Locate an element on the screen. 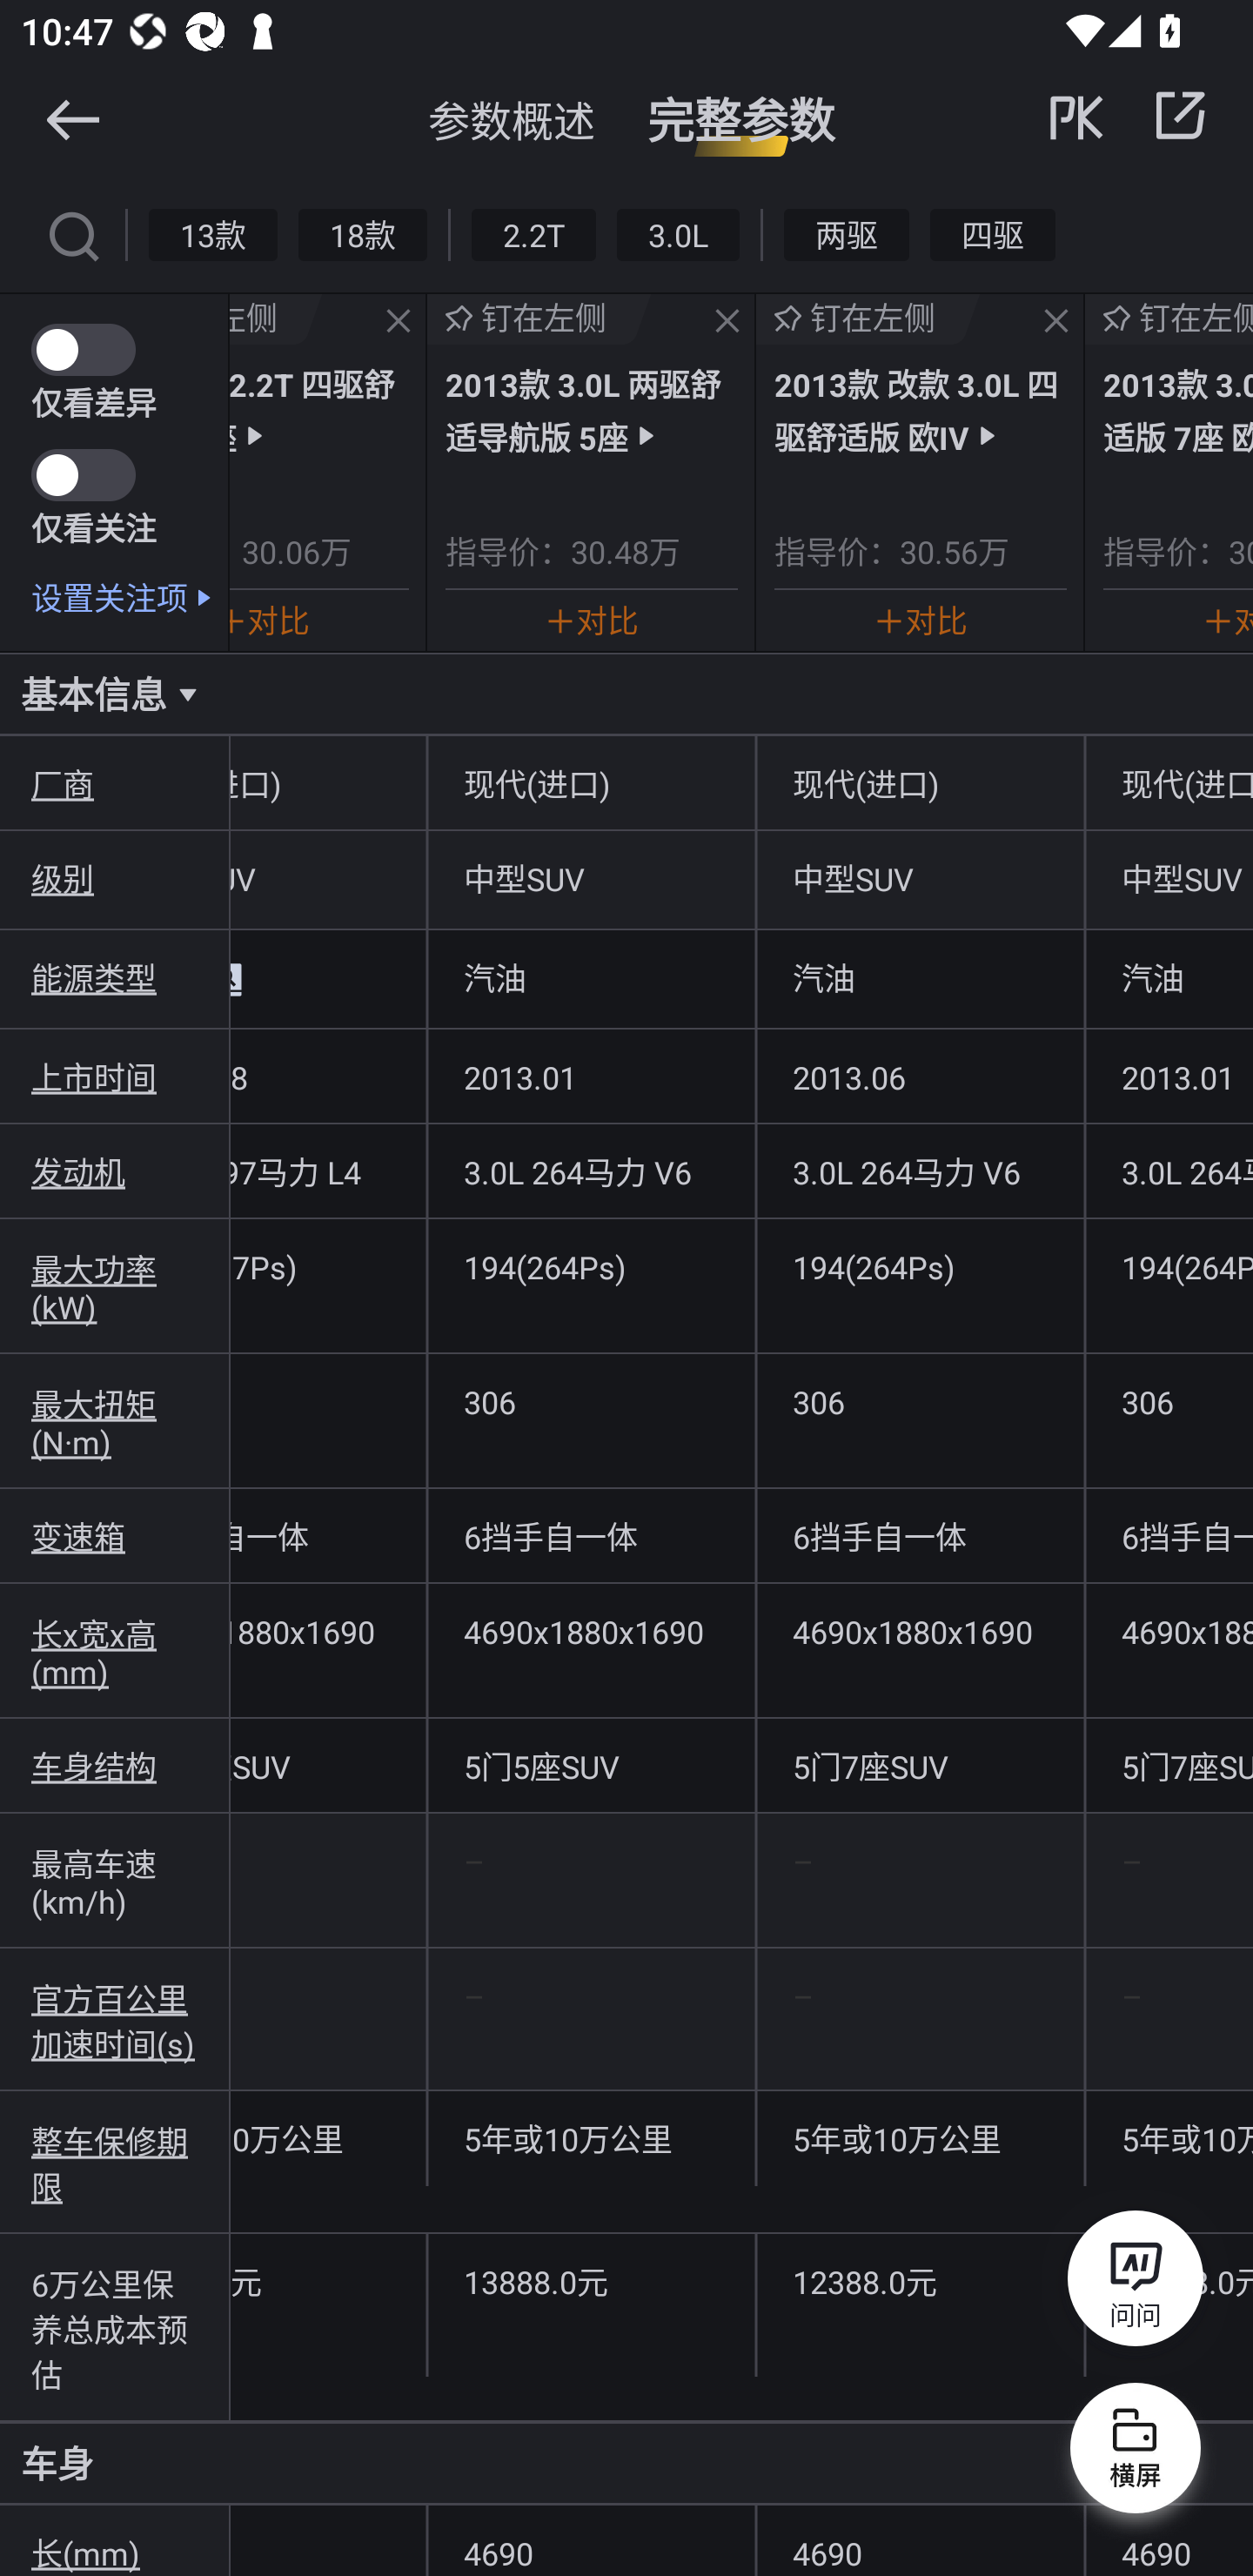 This screenshot has height=2576, width=1253. 对比 is located at coordinates (592, 620).